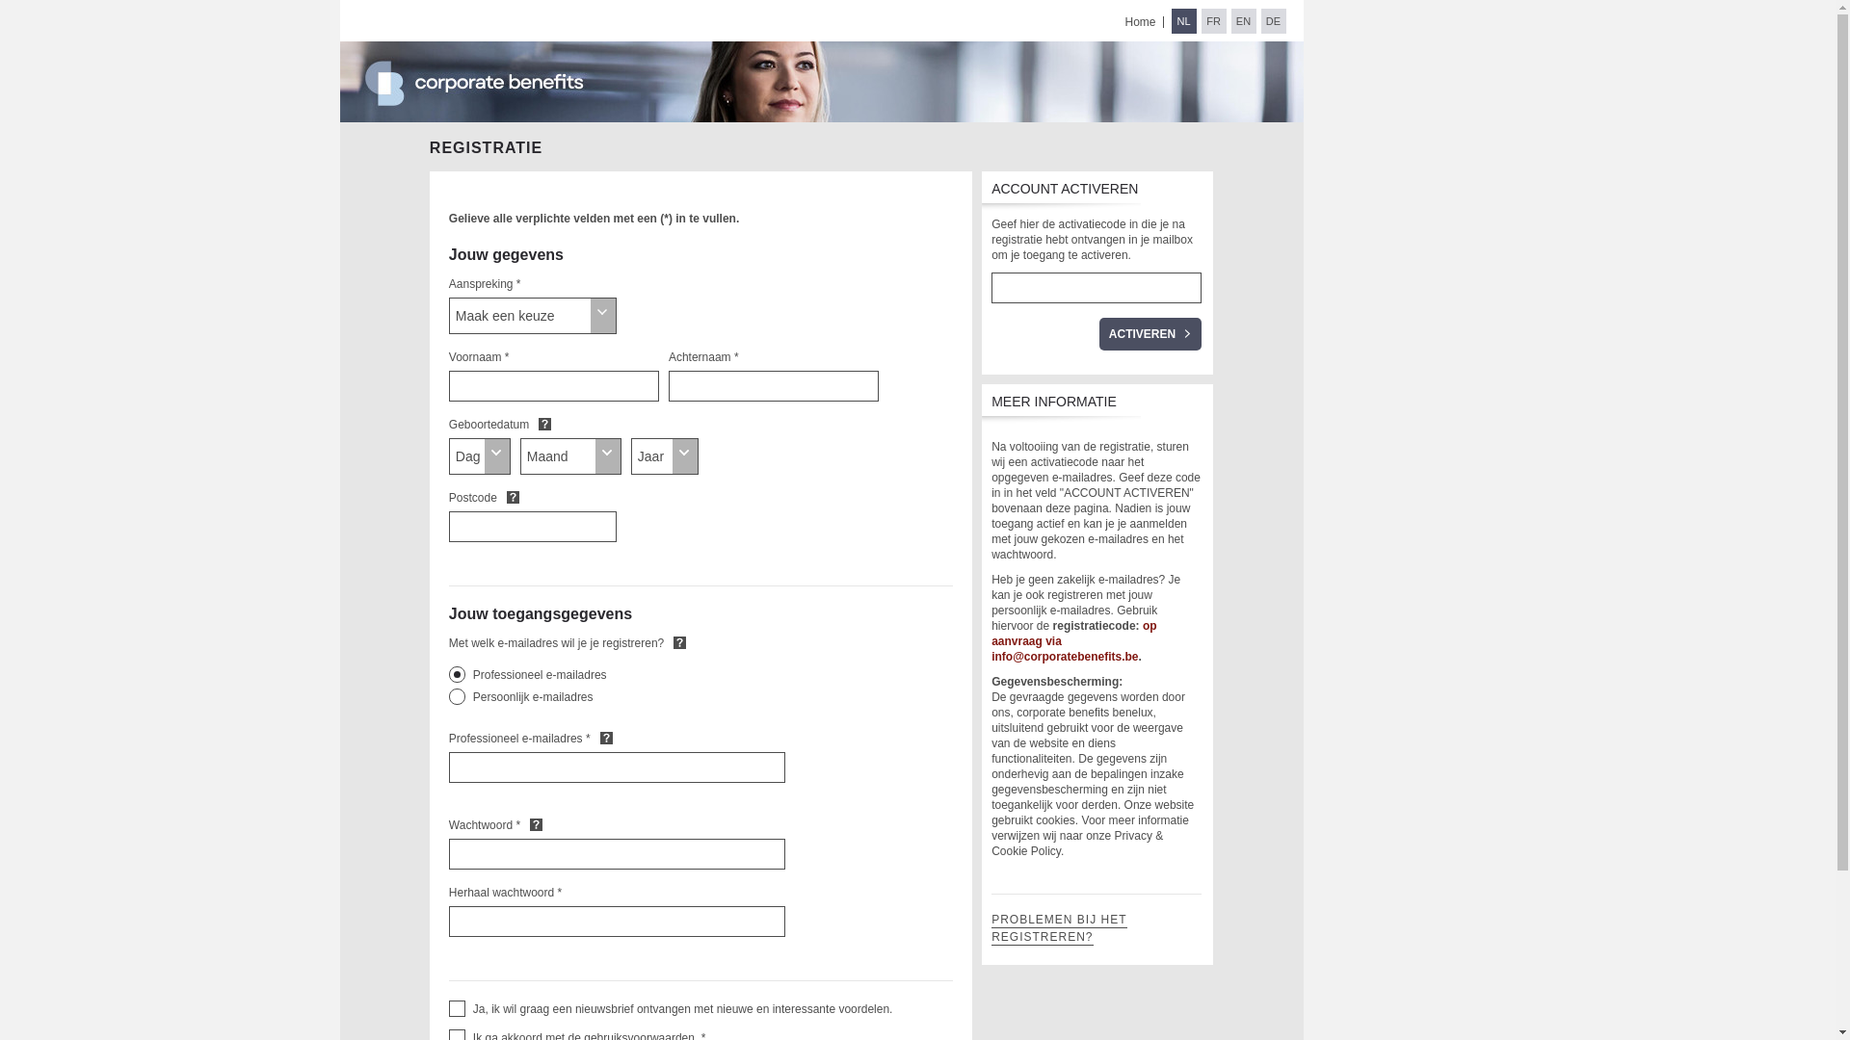 The height and width of the screenshot is (1040, 1850). I want to click on EN, so click(1244, 21).